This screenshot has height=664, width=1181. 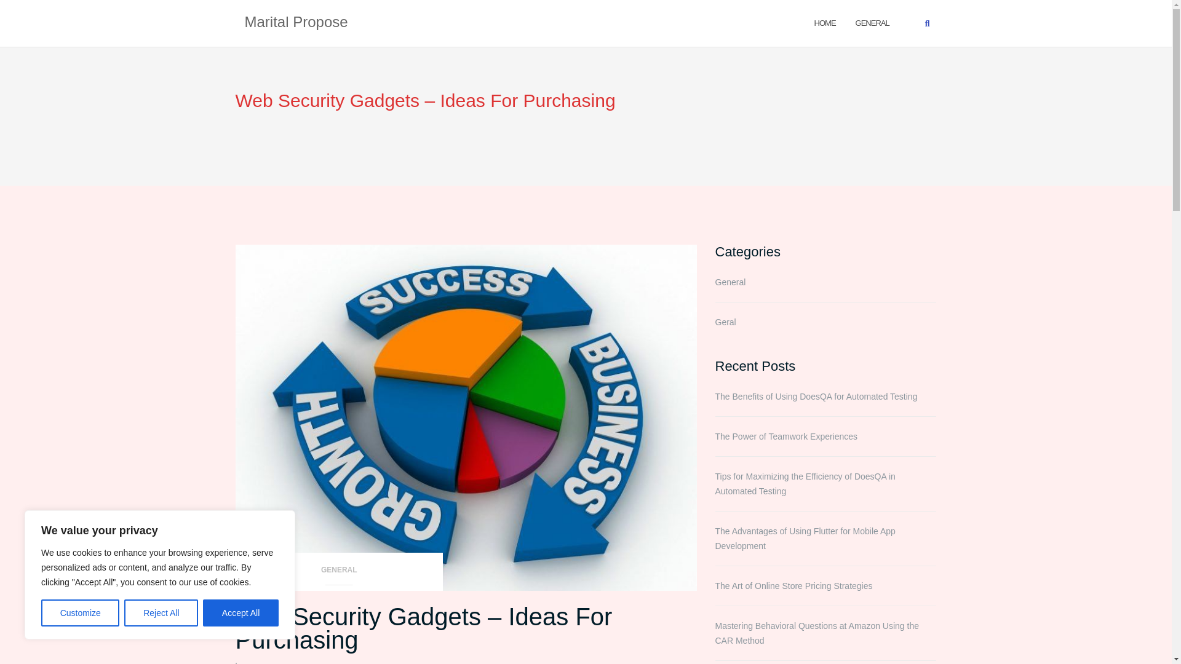 I want to click on General, so click(x=872, y=22).